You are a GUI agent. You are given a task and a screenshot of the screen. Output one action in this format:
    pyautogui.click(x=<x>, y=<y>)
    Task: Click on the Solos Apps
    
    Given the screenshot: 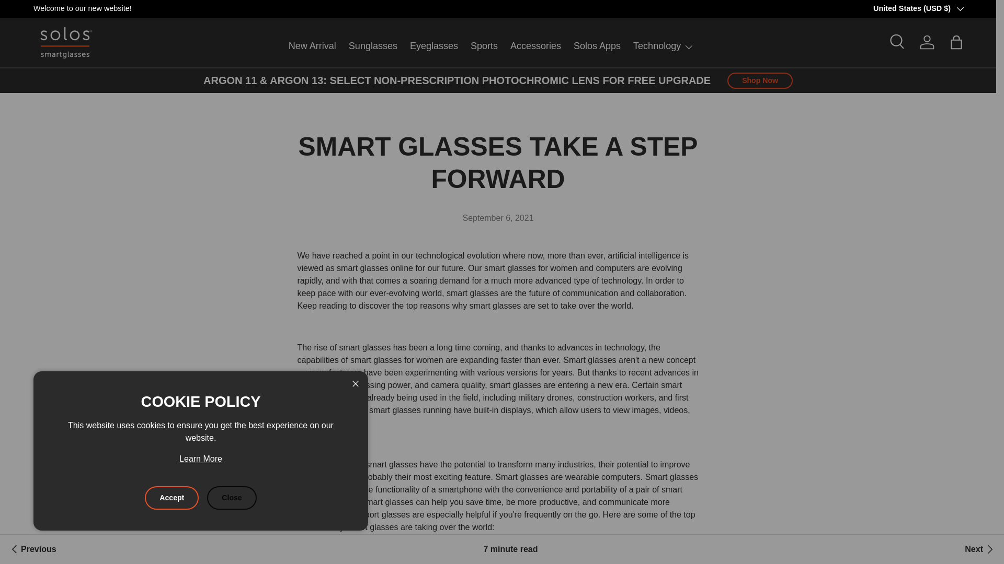 What is the action you would take?
    pyautogui.click(x=597, y=46)
    